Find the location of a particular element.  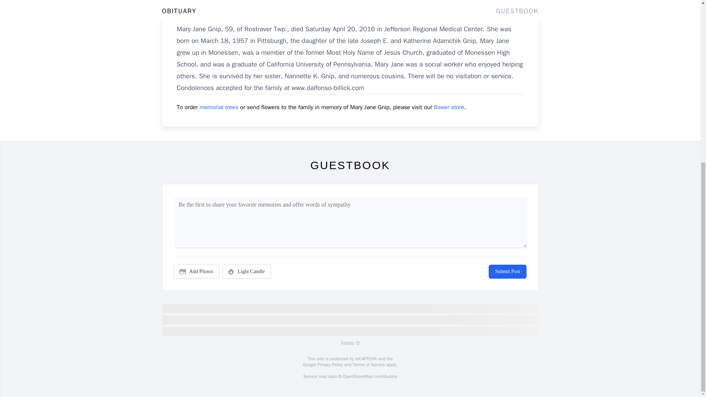

Submit Post is located at coordinates (507, 272).